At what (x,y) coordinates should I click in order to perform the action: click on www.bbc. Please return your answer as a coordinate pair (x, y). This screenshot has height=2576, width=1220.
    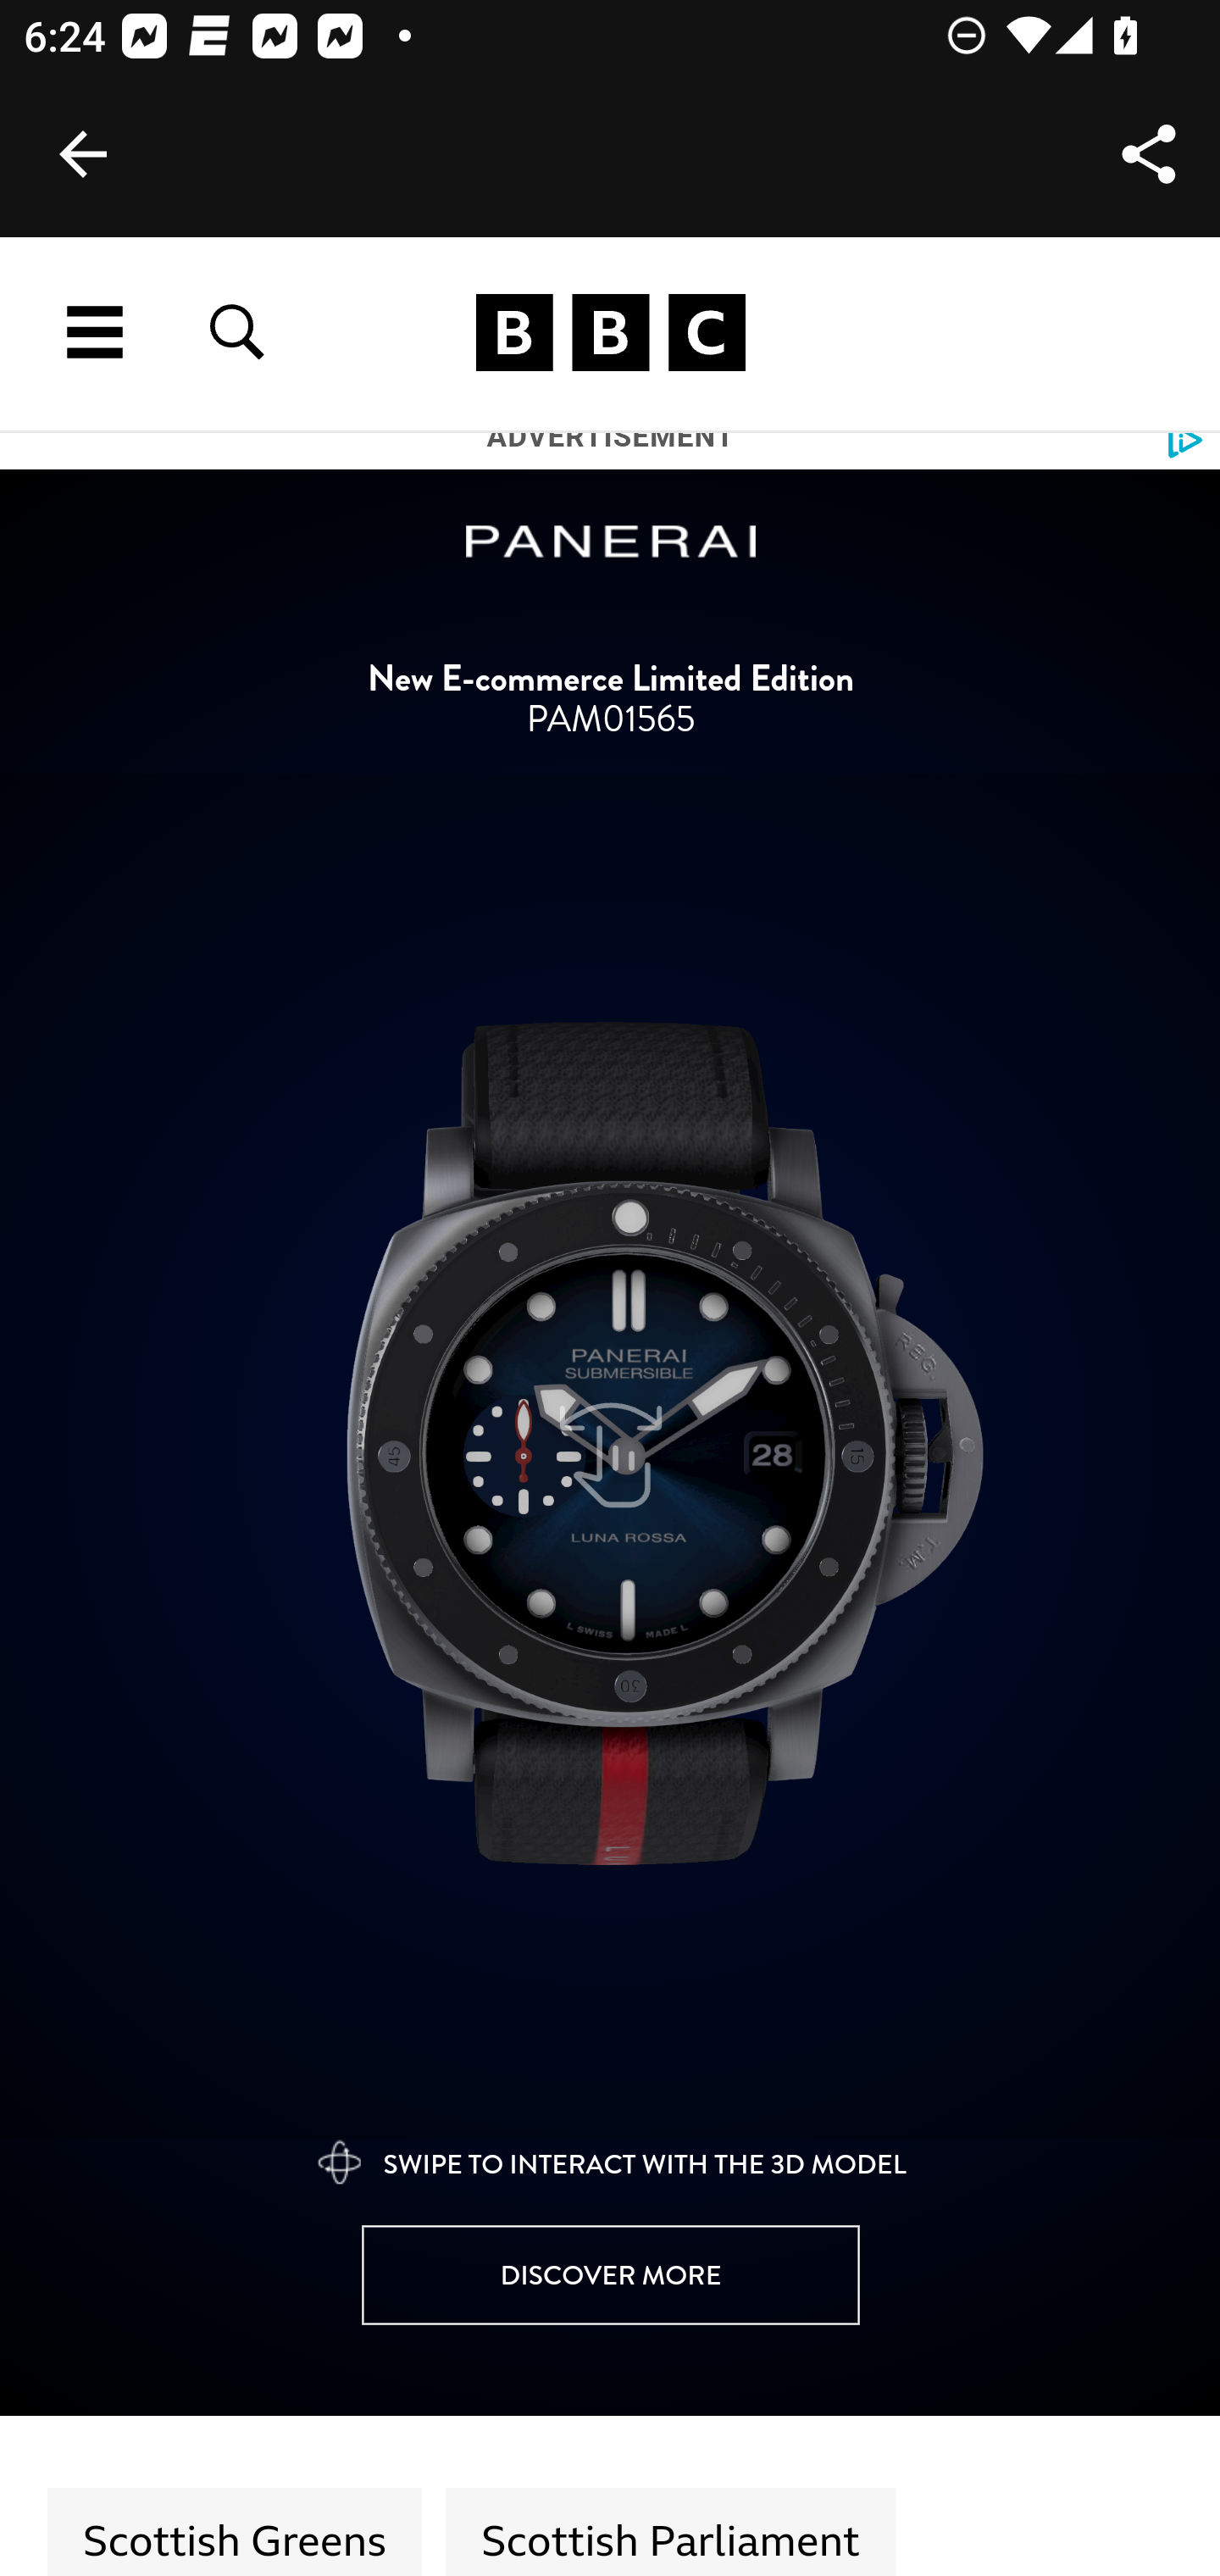
    Looking at the image, I should click on (610, 334).